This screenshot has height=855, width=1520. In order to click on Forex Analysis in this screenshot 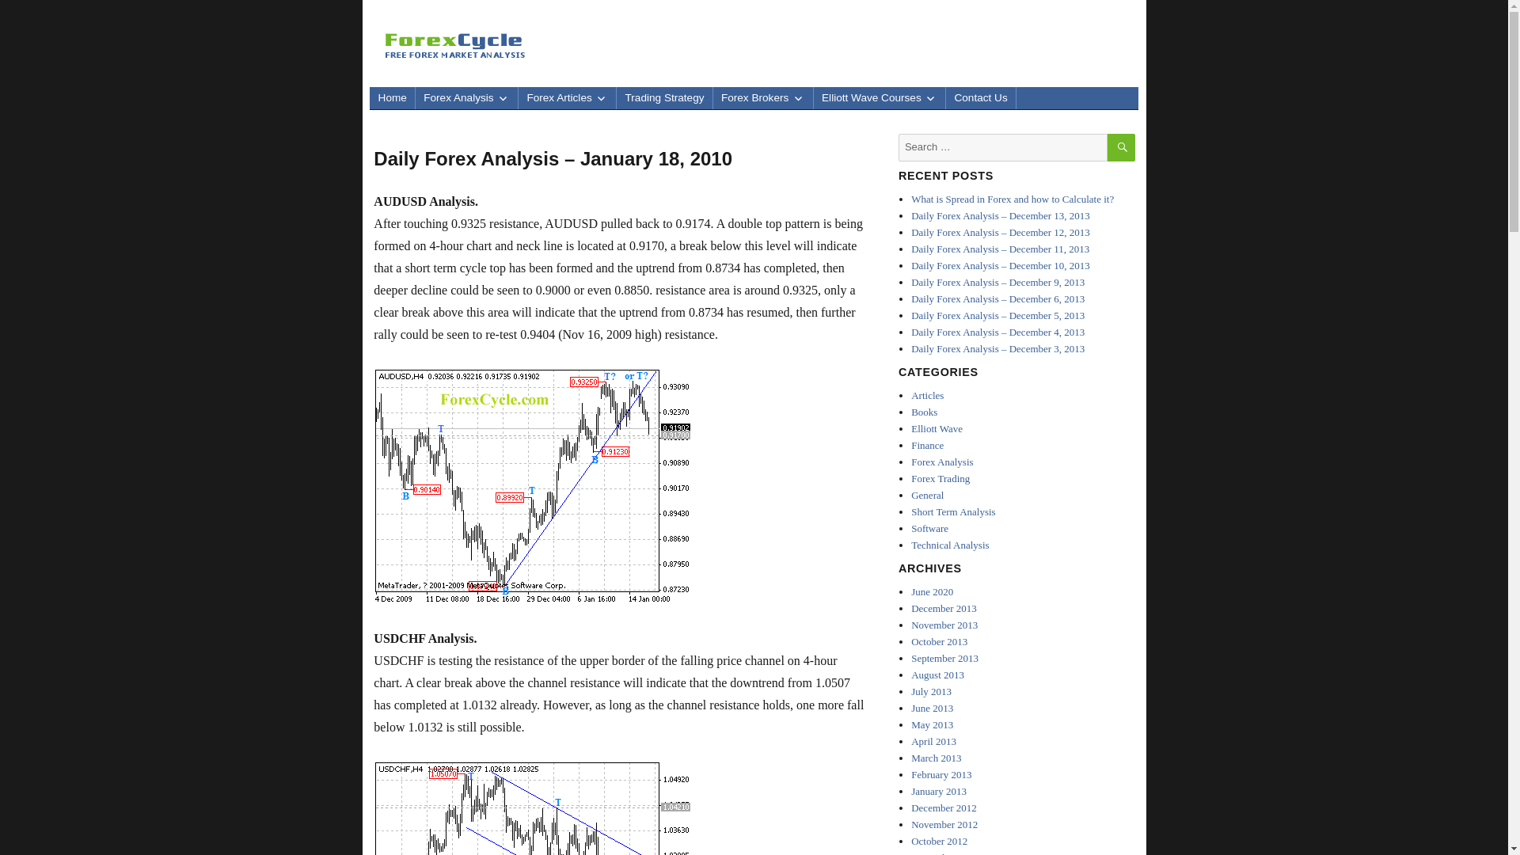, I will do `click(466, 98)`.